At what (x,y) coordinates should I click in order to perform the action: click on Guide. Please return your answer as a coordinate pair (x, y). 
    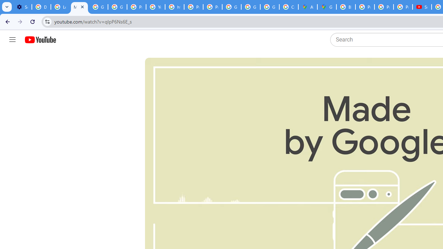
    Looking at the image, I should click on (12, 40).